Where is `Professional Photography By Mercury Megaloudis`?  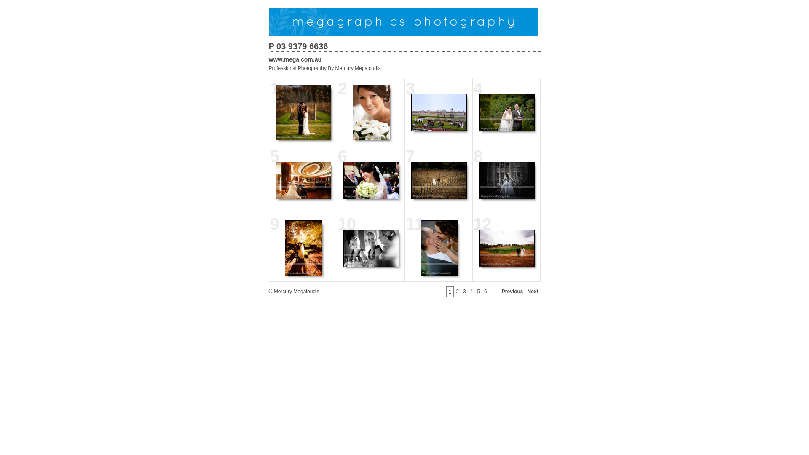
Professional Photography By Mercury Megaloudis is located at coordinates (404, 68).